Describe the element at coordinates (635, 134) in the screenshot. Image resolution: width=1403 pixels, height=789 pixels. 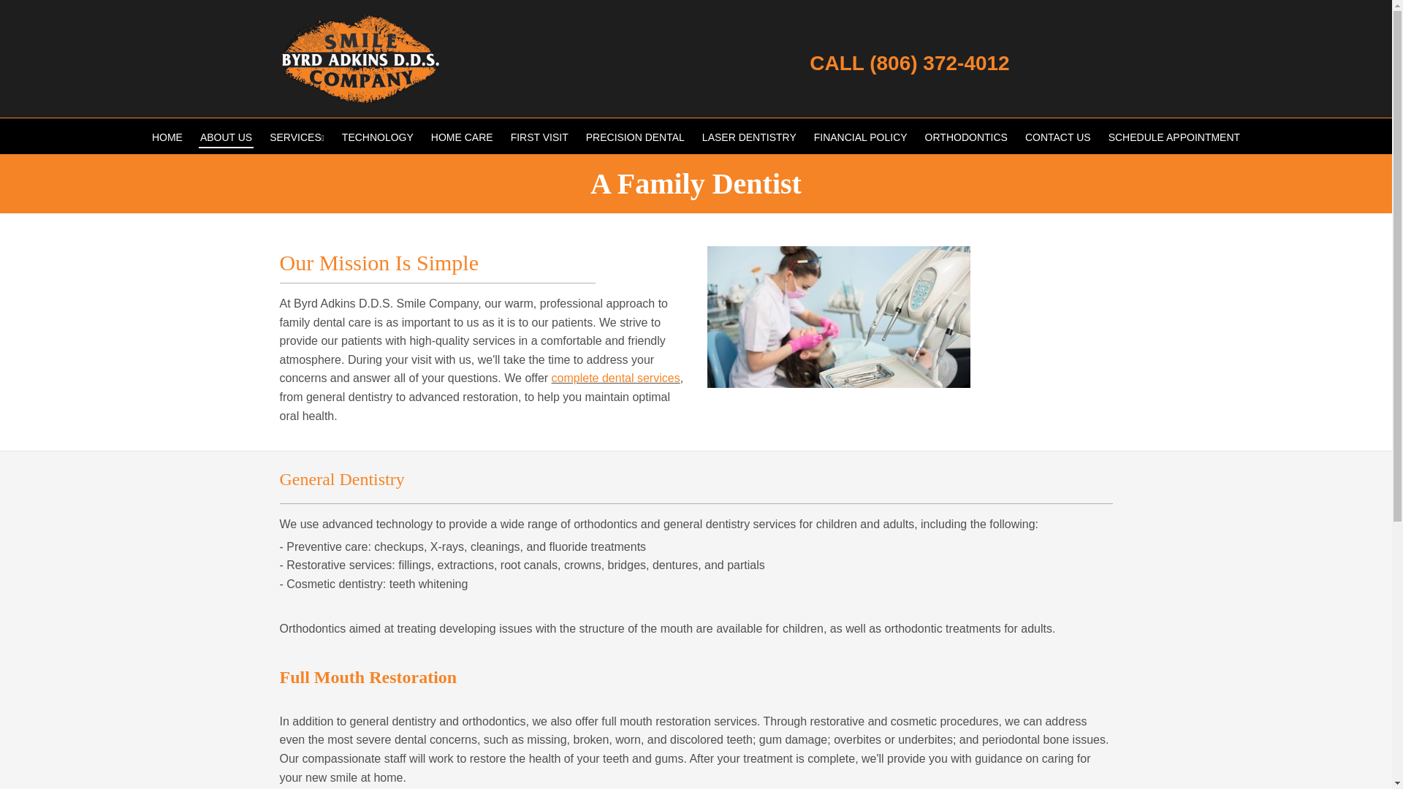
I see `PRECISION DENTAL` at that location.